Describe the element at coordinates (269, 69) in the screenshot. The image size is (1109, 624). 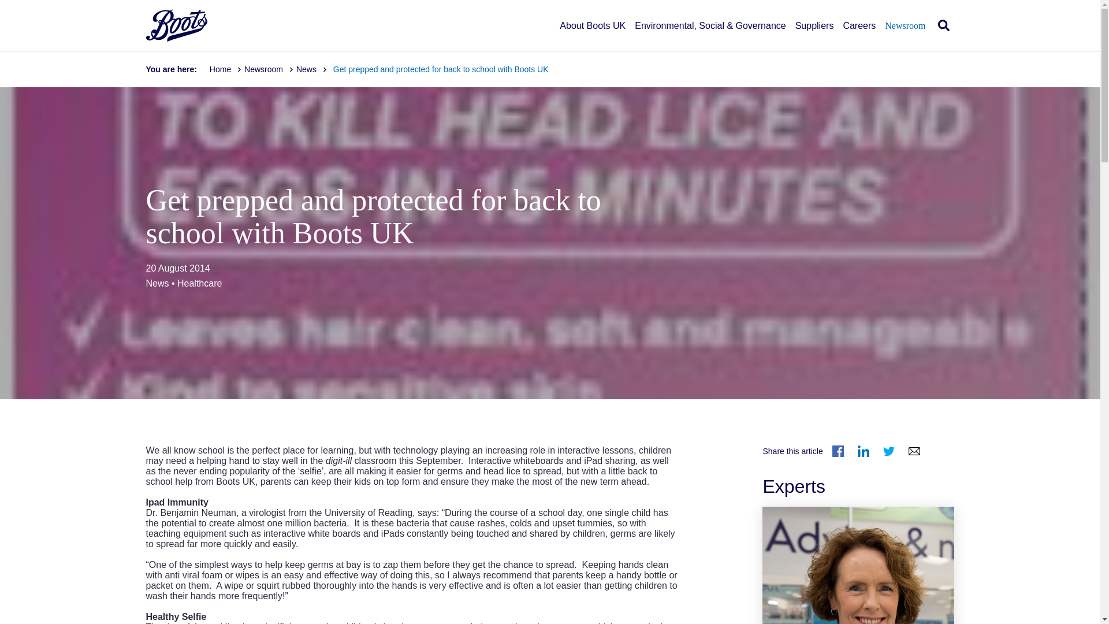
I see `Newsroom` at that location.